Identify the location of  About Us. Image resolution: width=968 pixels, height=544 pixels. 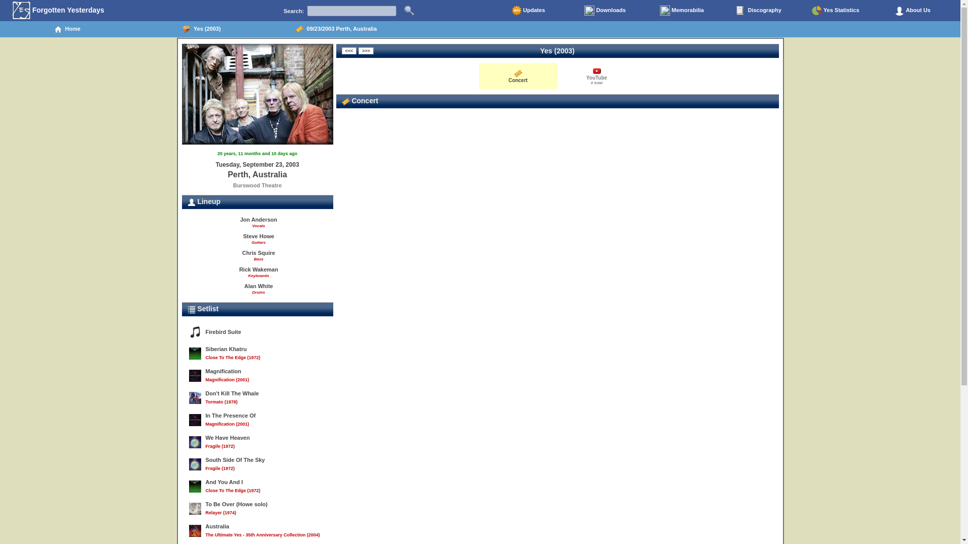
(596, 76).